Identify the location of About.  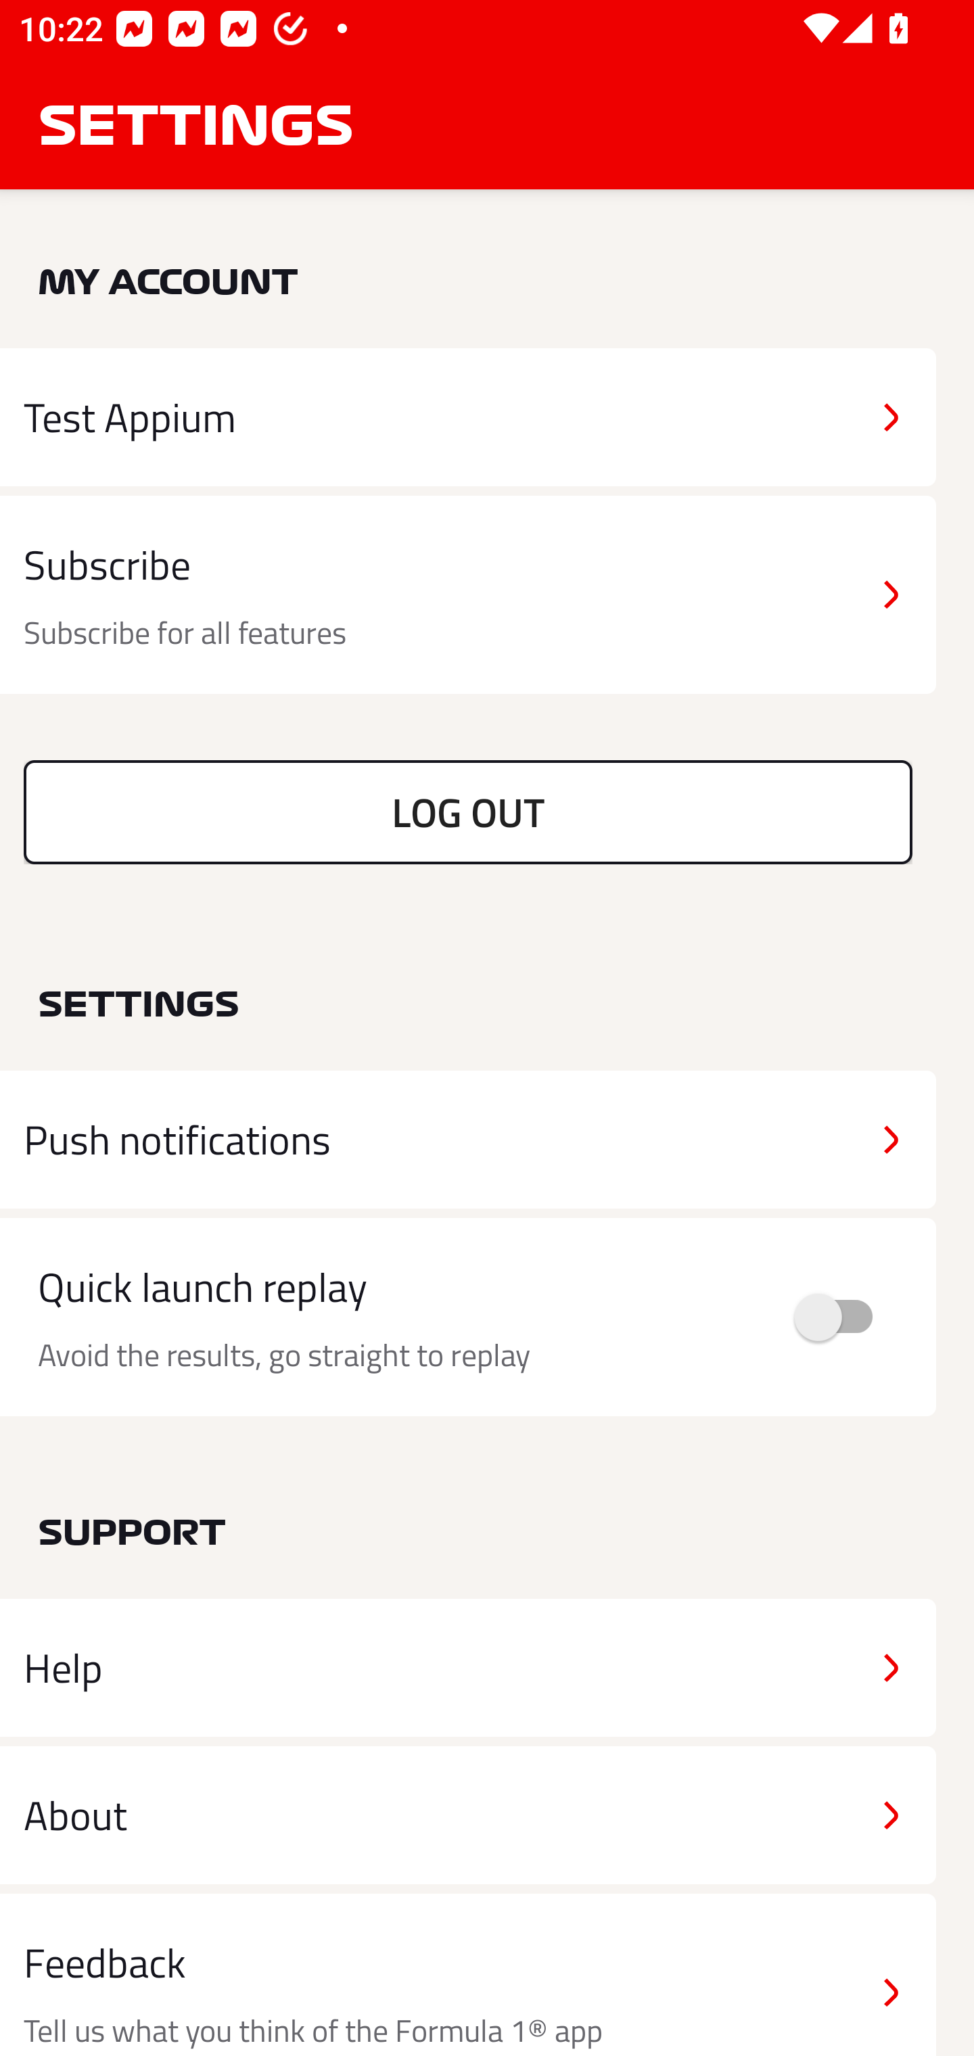
(468, 1814).